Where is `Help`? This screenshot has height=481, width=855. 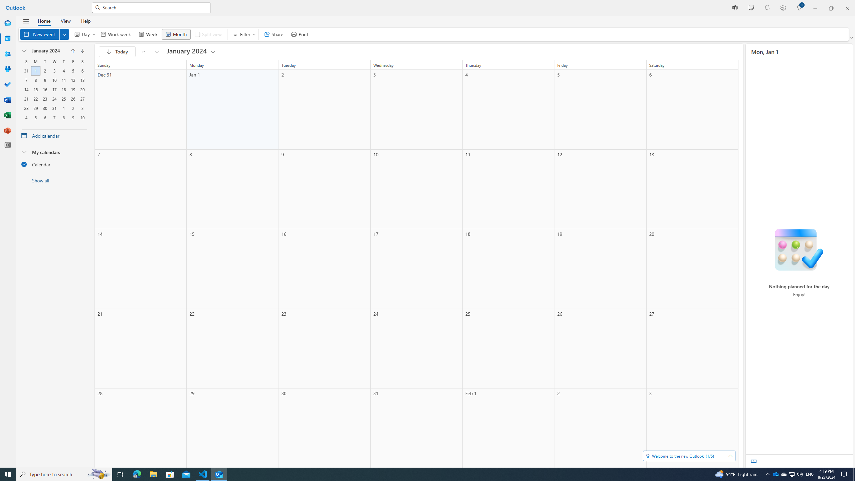 Help is located at coordinates (85, 21).